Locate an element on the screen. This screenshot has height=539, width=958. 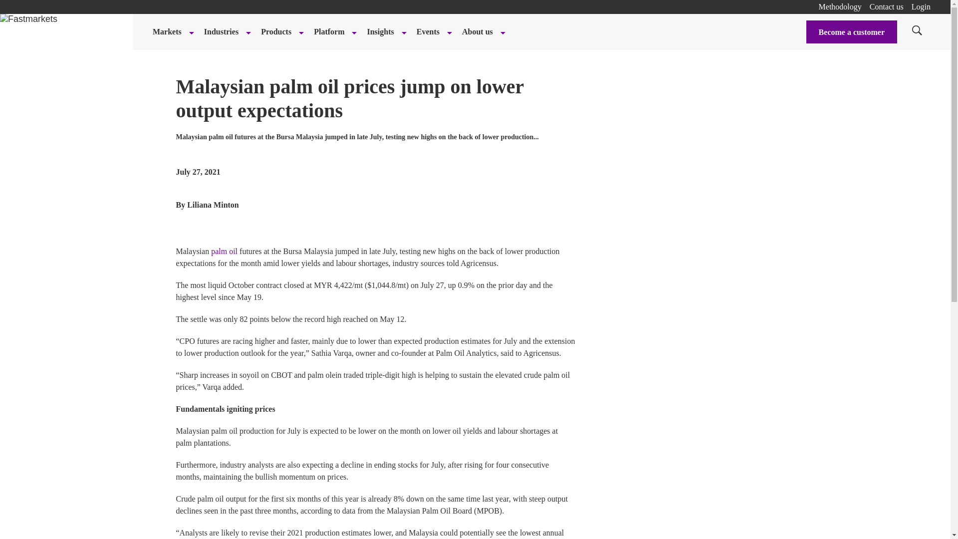
Methodology is located at coordinates (840, 6).